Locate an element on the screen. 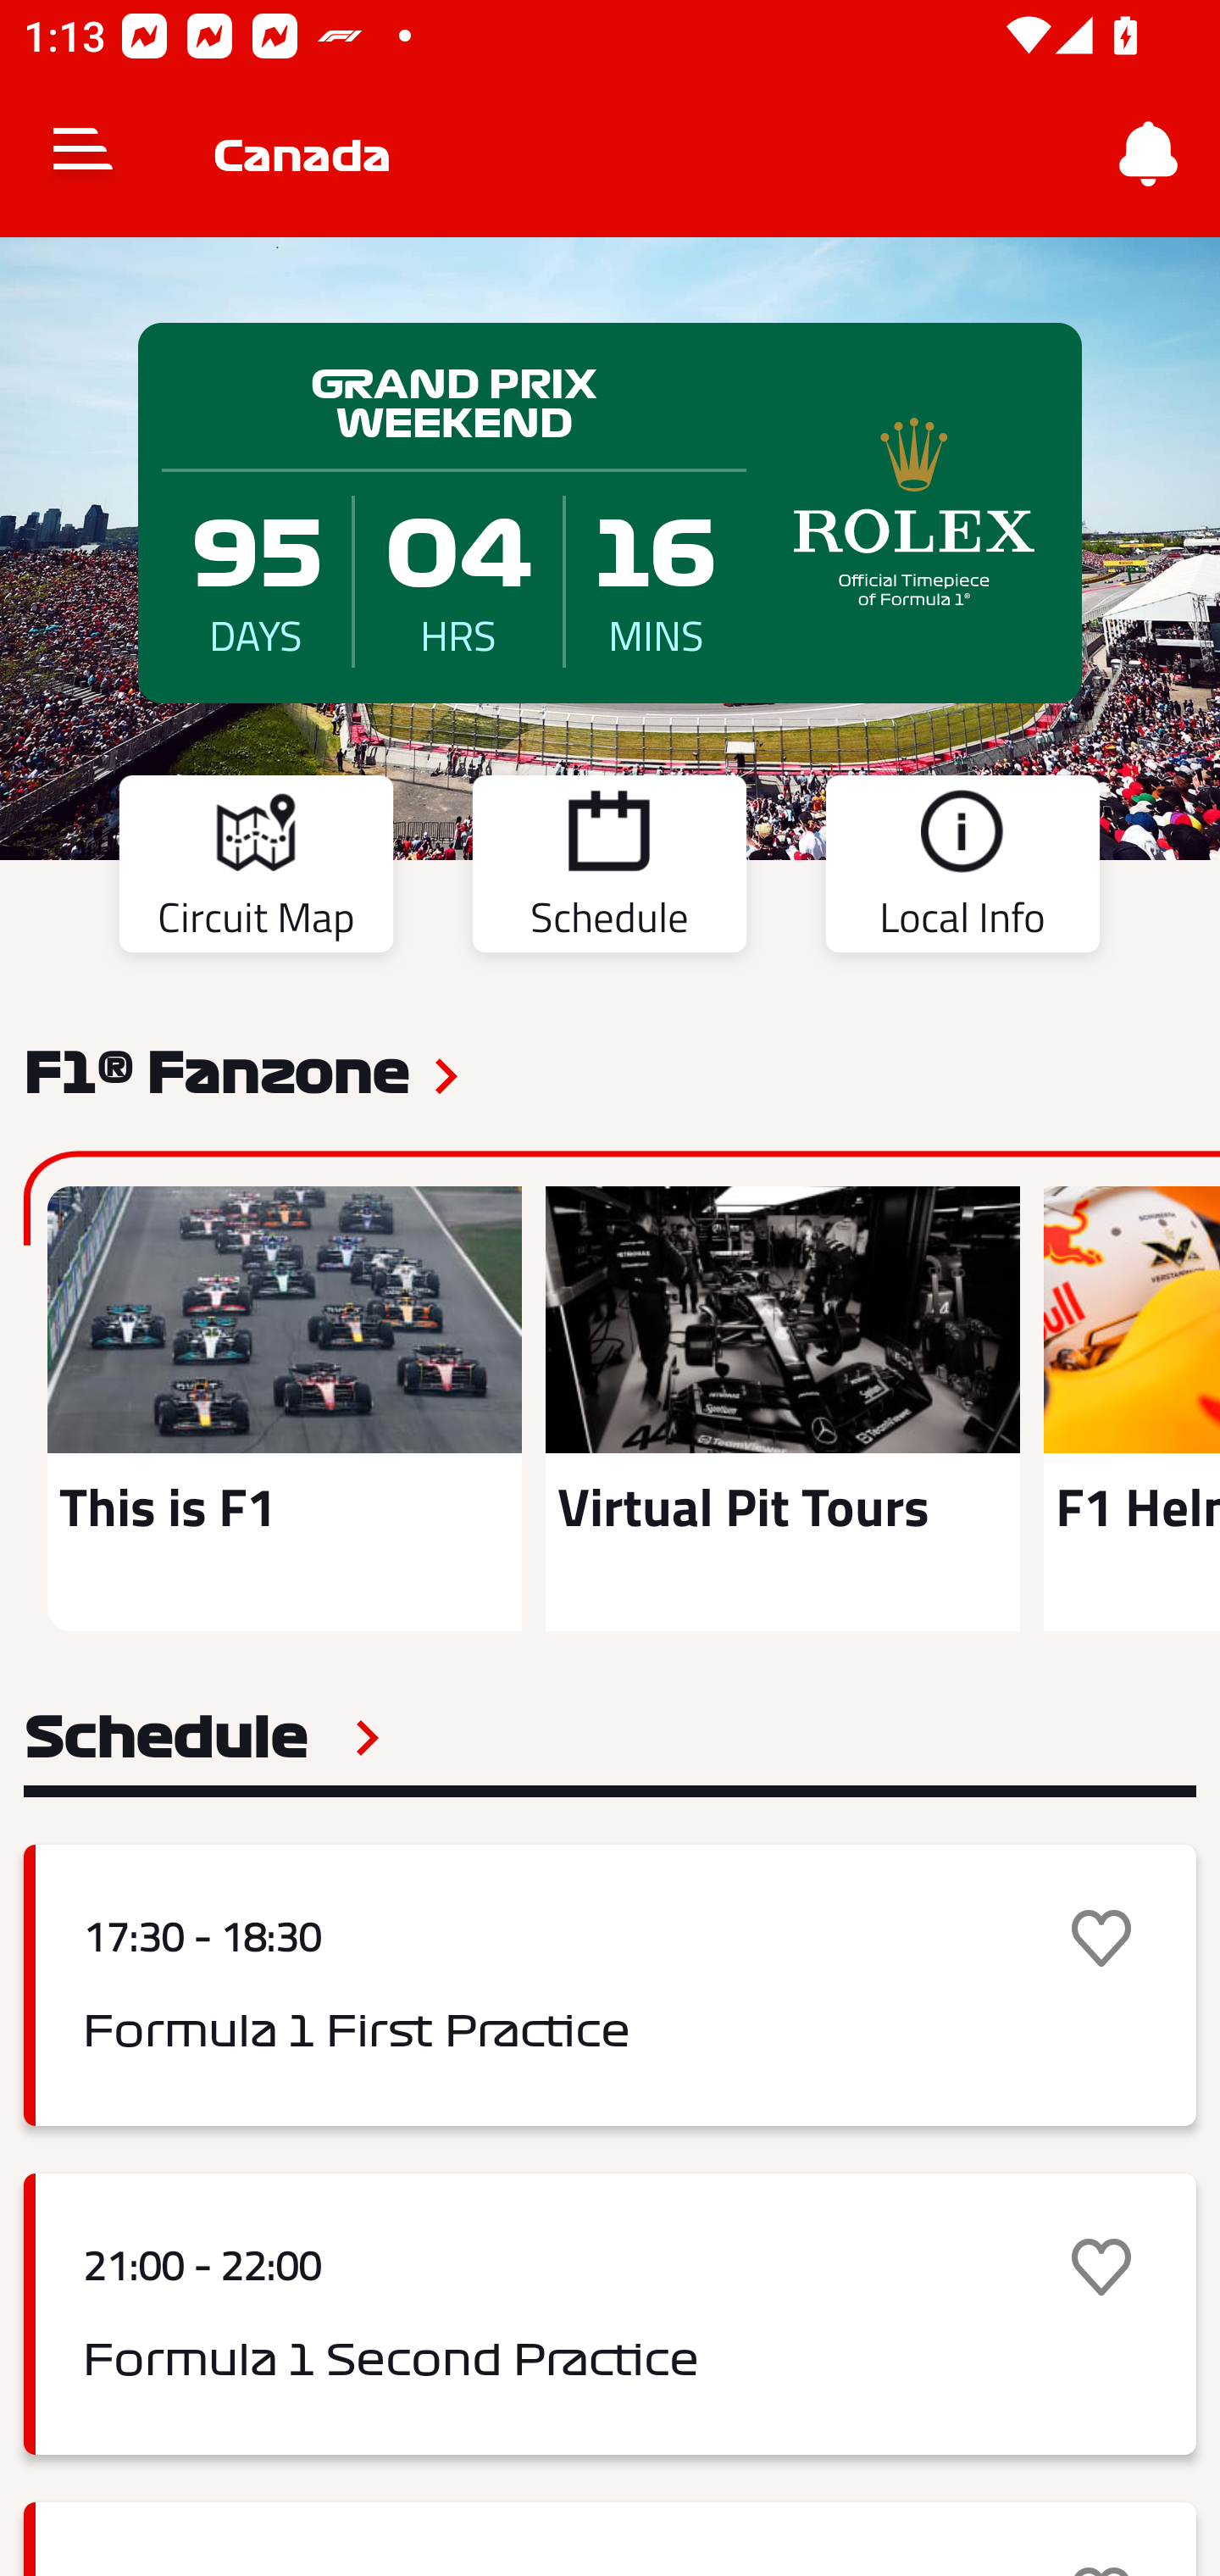  Schedule is located at coordinates (609, 869).